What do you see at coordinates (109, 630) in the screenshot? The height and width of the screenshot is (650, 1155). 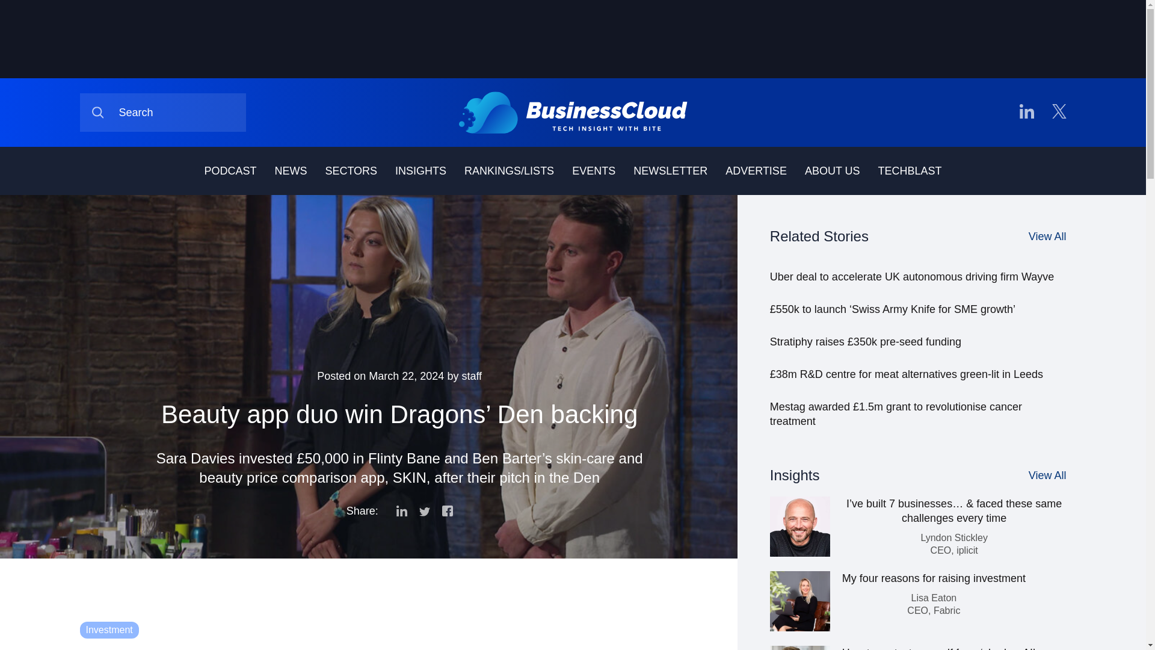 I see `Investment` at bounding box center [109, 630].